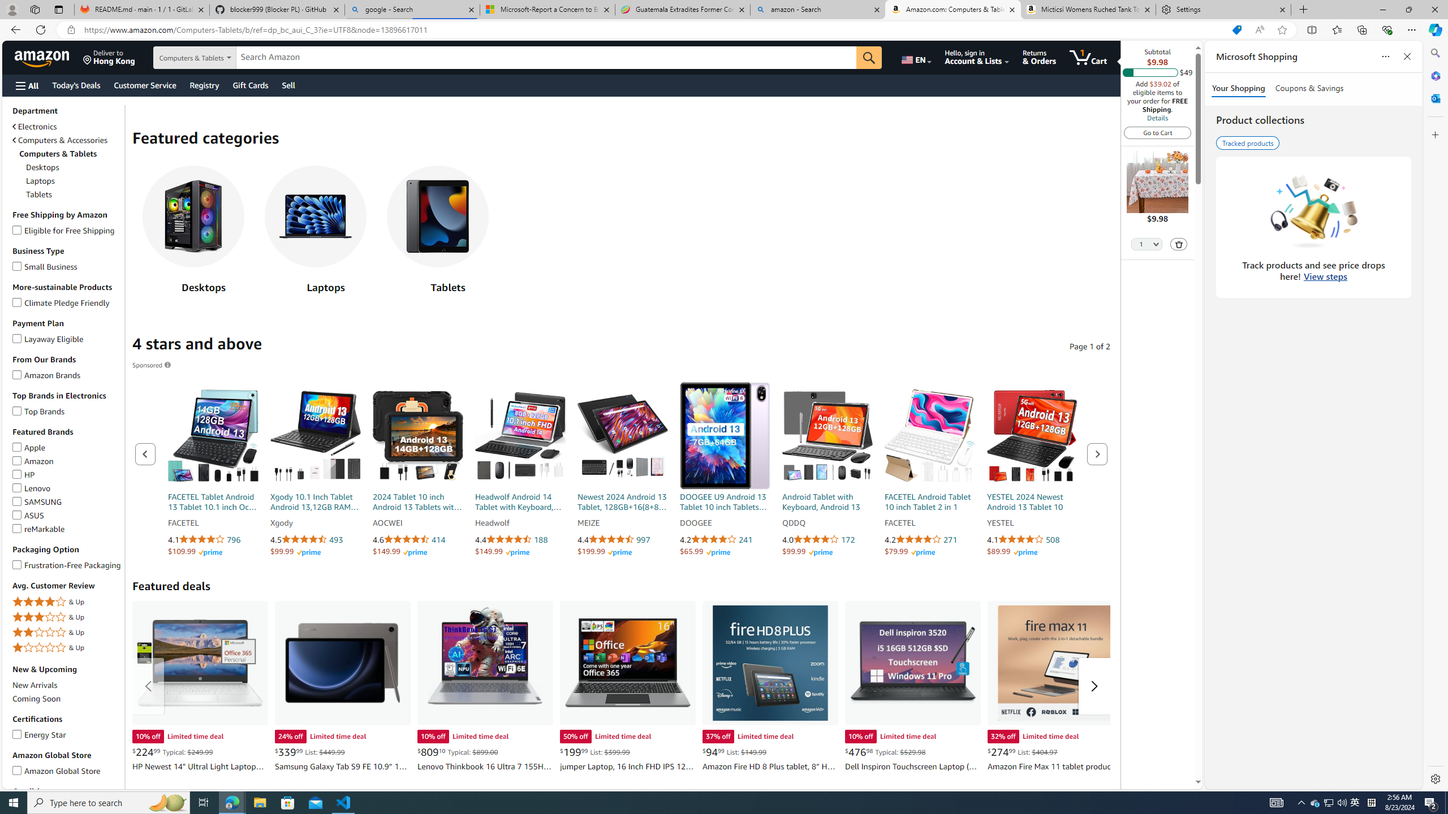  What do you see at coordinates (63, 230) in the screenshot?
I see `Eligible for Free Shipping Eligible for Free Shipping` at bounding box center [63, 230].